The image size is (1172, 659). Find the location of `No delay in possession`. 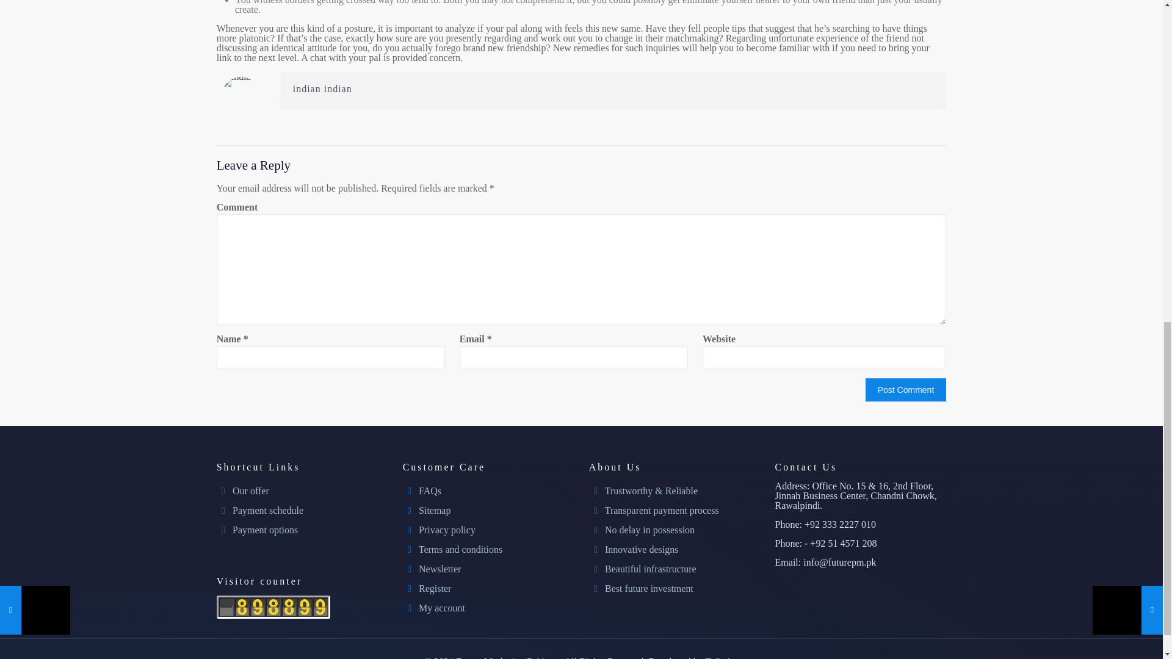

No delay in possession is located at coordinates (649, 530).